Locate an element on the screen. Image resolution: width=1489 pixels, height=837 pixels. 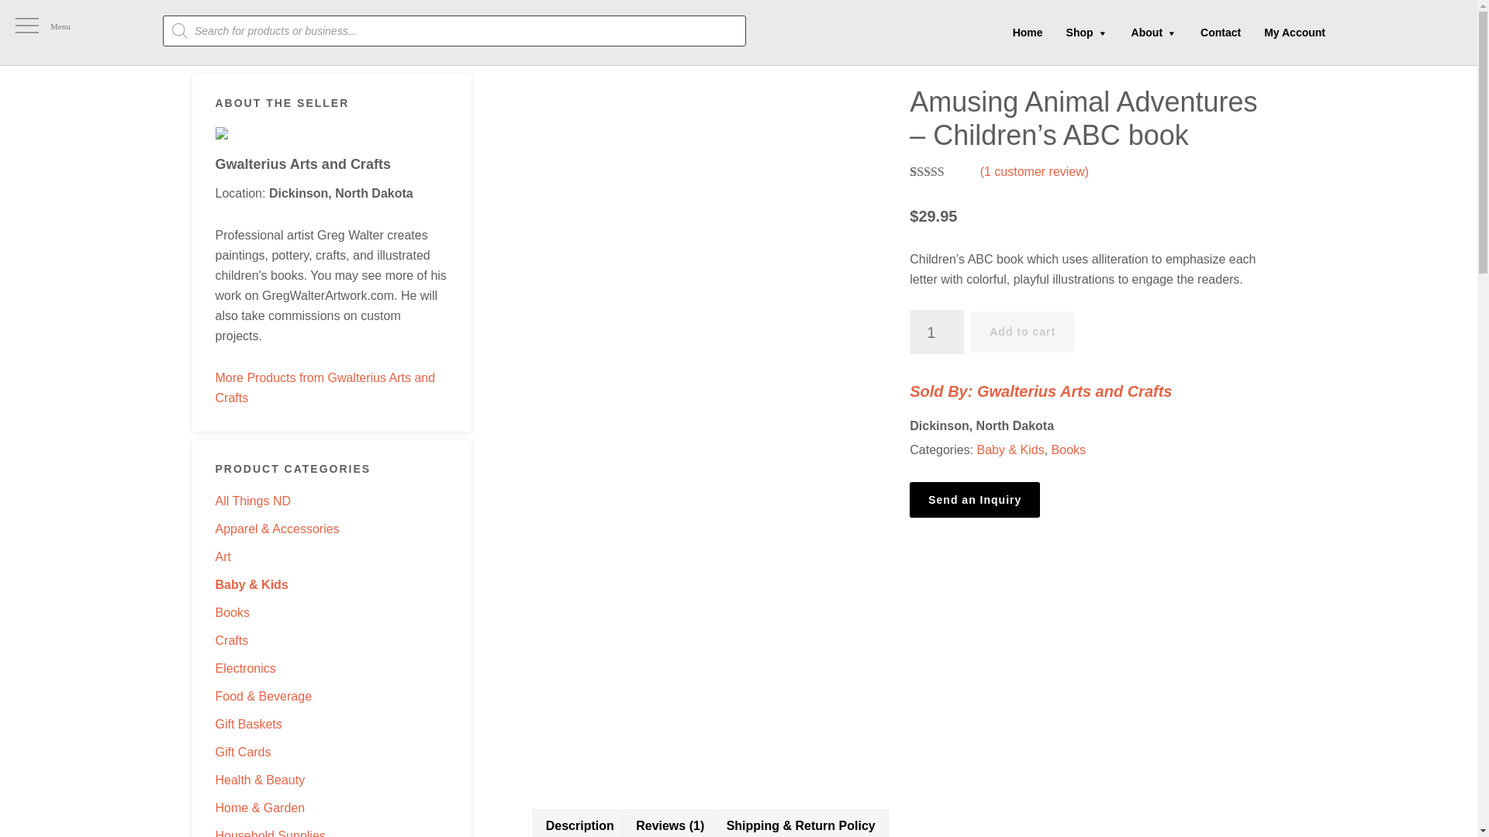
Household Supplies is located at coordinates (271, 833).